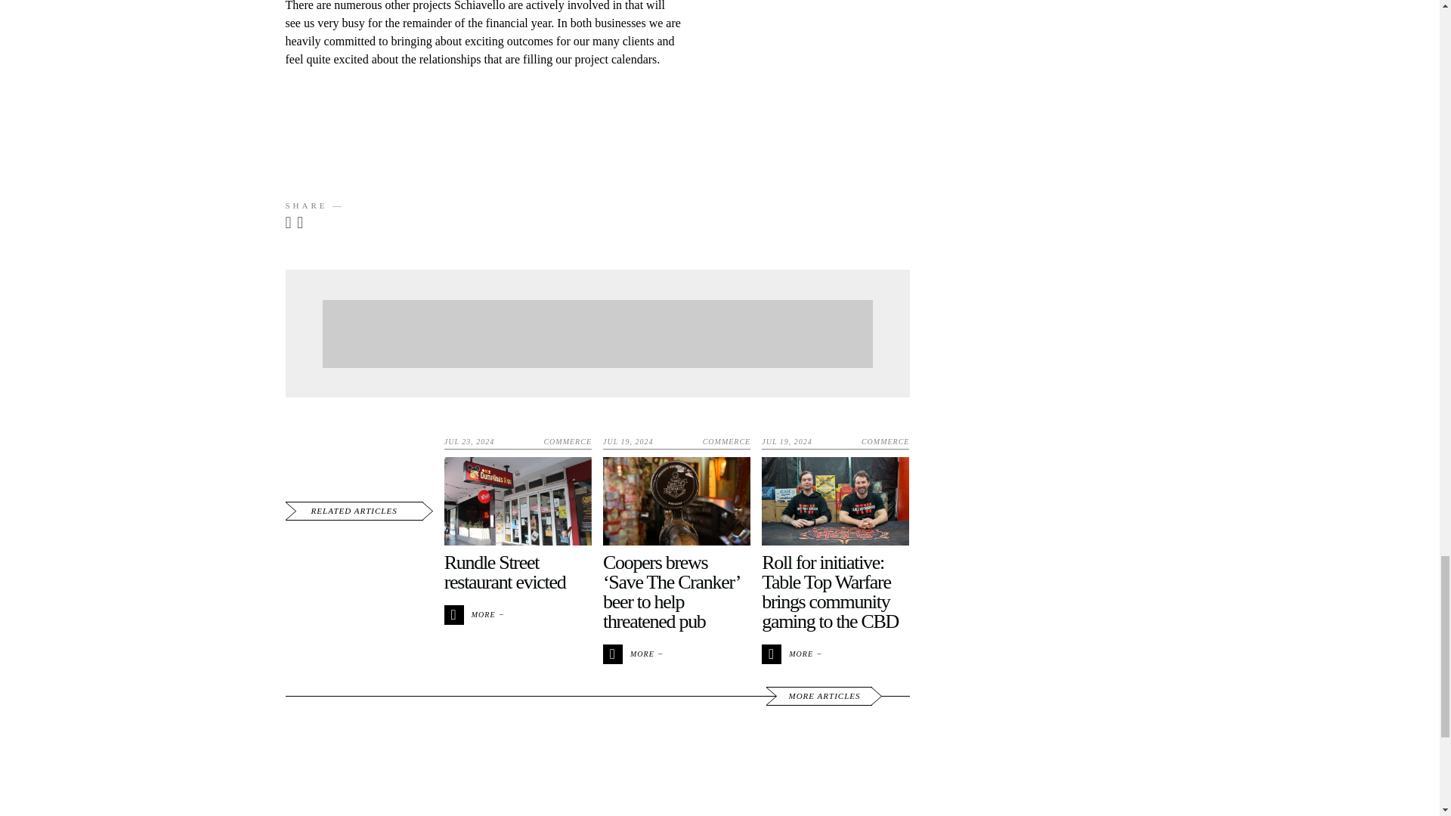 The image size is (1451, 816). What do you see at coordinates (505, 573) in the screenshot?
I see `Rundle Street restaurant evicted` at bounding box center [505, 573].